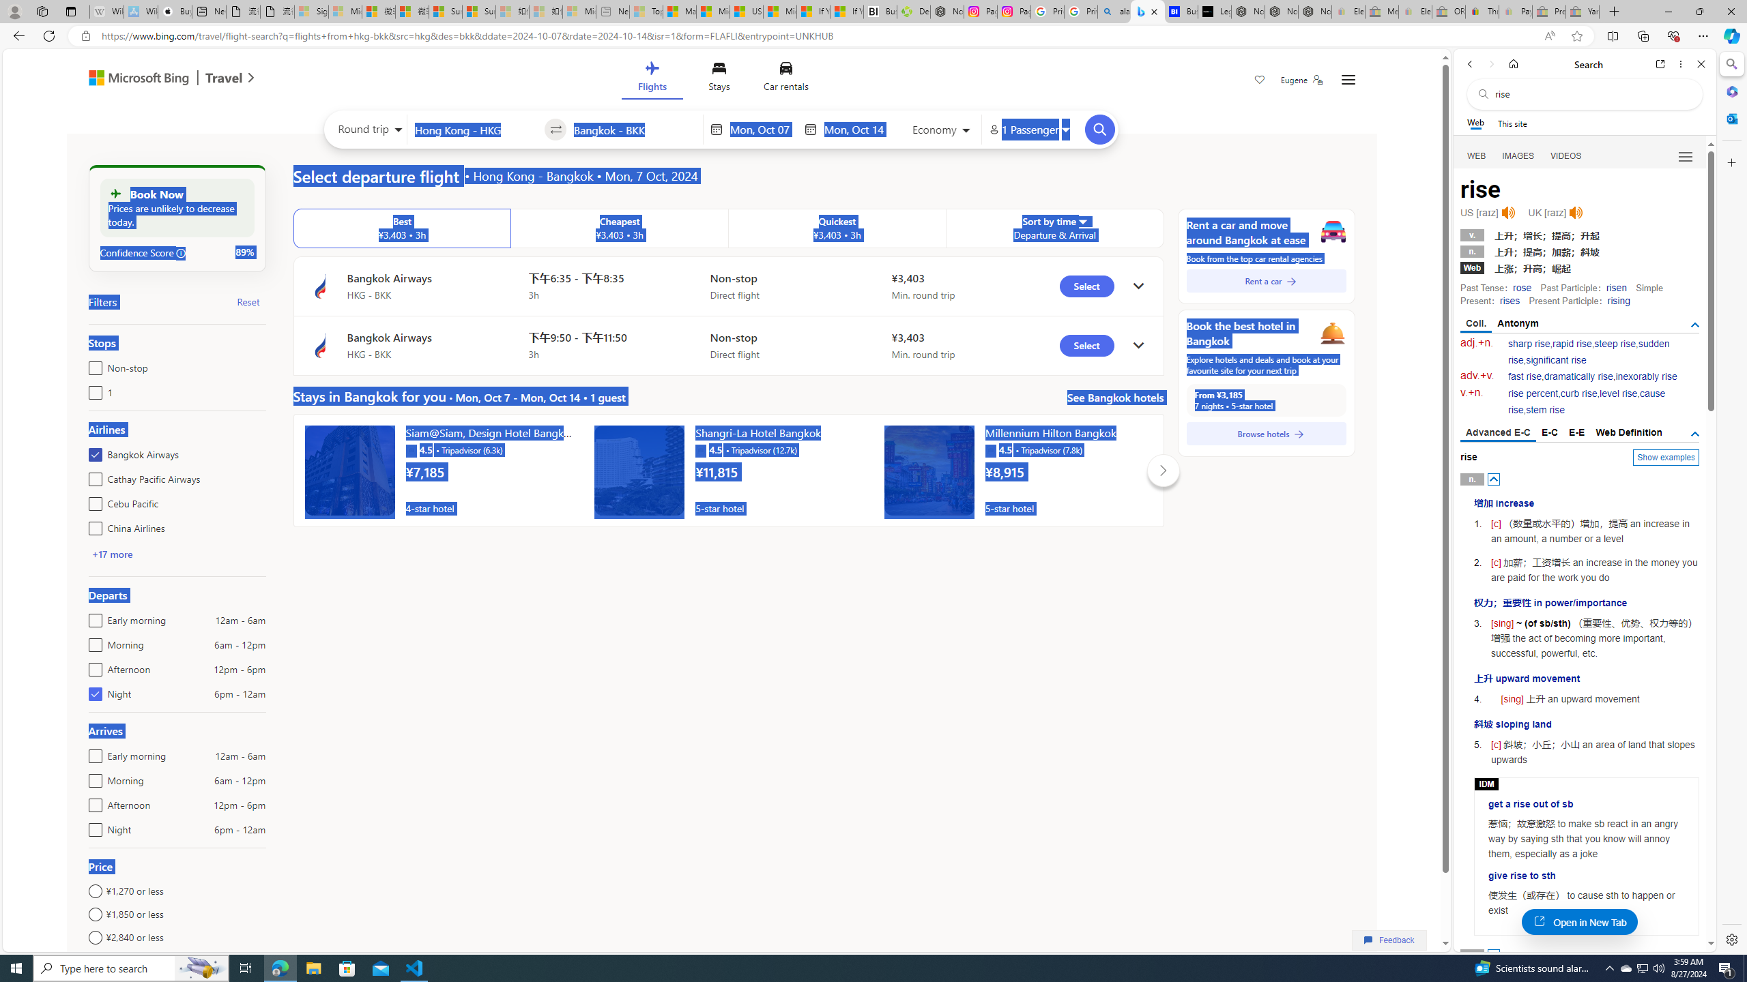 This screenshot has width=1747, height=982. Describe the element at coordinates (635, 129) in the screenshot. I see `Class: autosuggest-container full-height no-y-padding` at that location.